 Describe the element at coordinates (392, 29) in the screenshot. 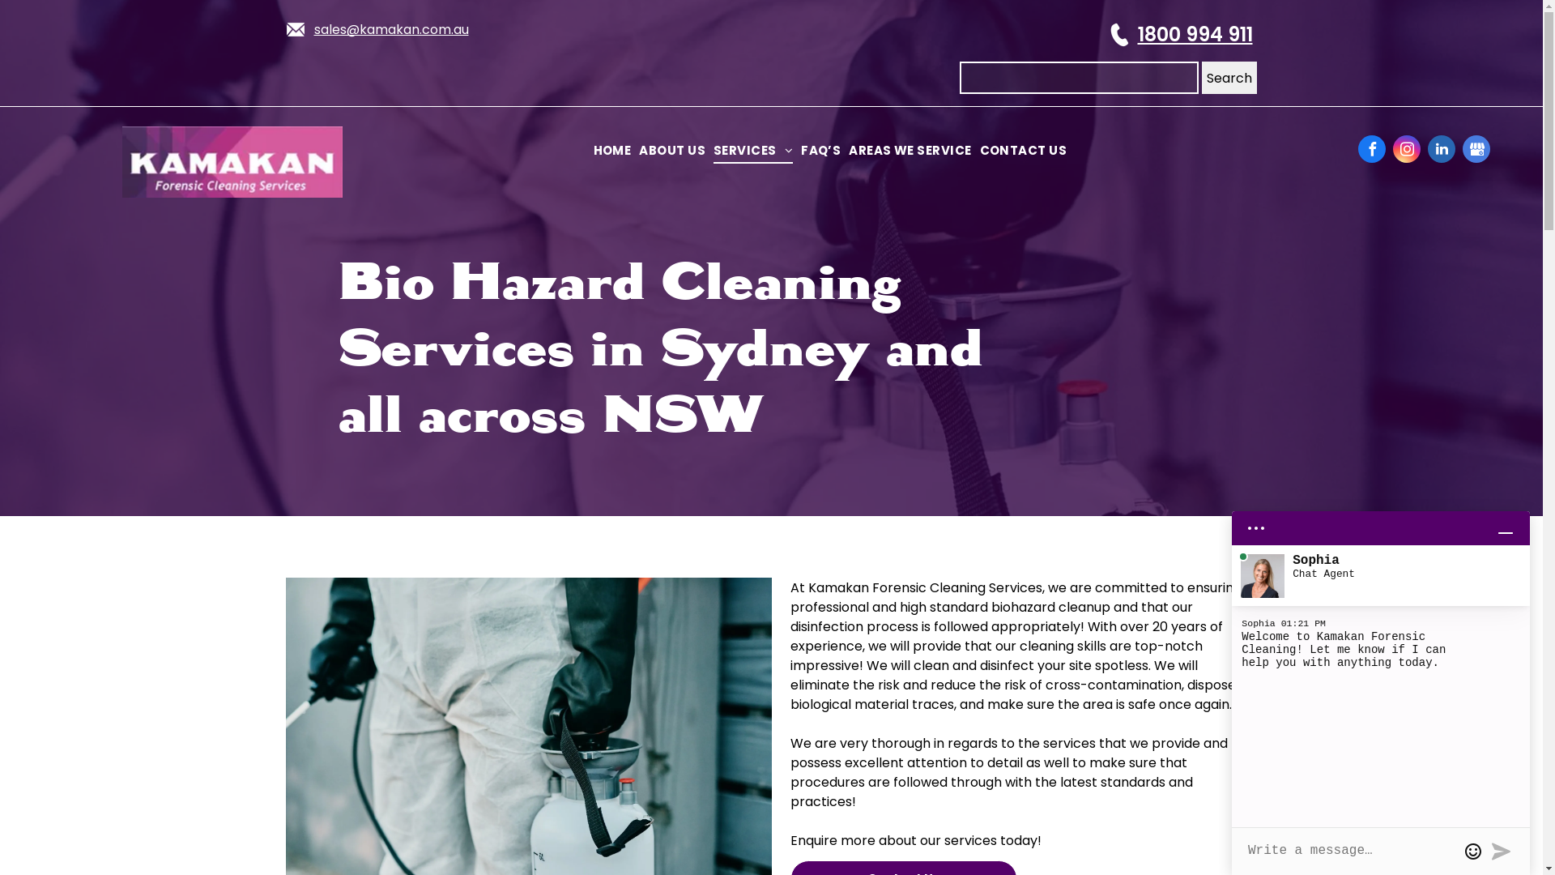

I see `sales@kamakan.com.au` at that location.